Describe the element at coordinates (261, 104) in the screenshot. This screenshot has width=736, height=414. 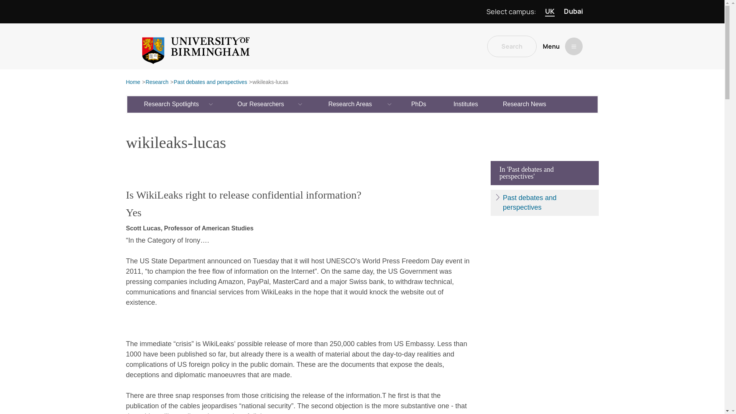
I see `Our Researchers` at that location.